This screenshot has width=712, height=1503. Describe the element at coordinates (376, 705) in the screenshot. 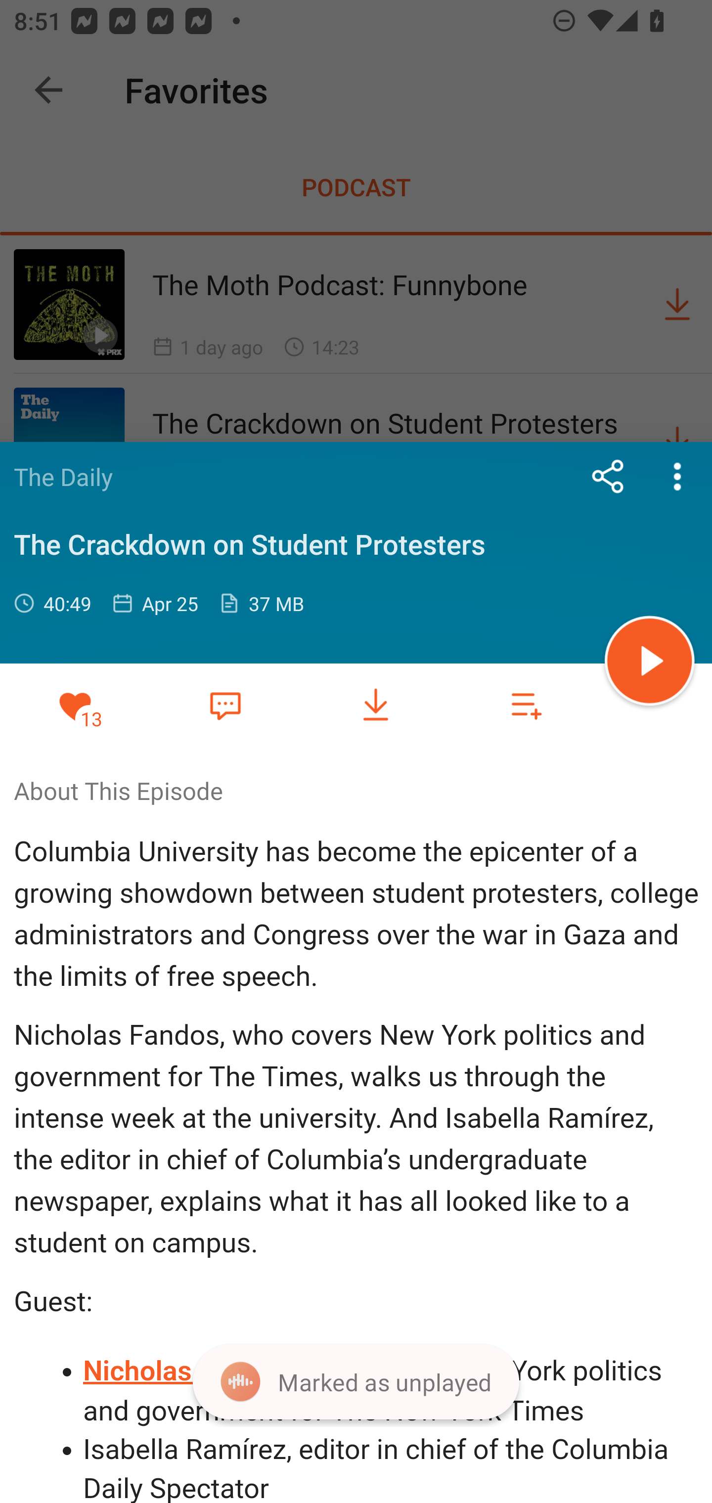

I see `Download` at that location.